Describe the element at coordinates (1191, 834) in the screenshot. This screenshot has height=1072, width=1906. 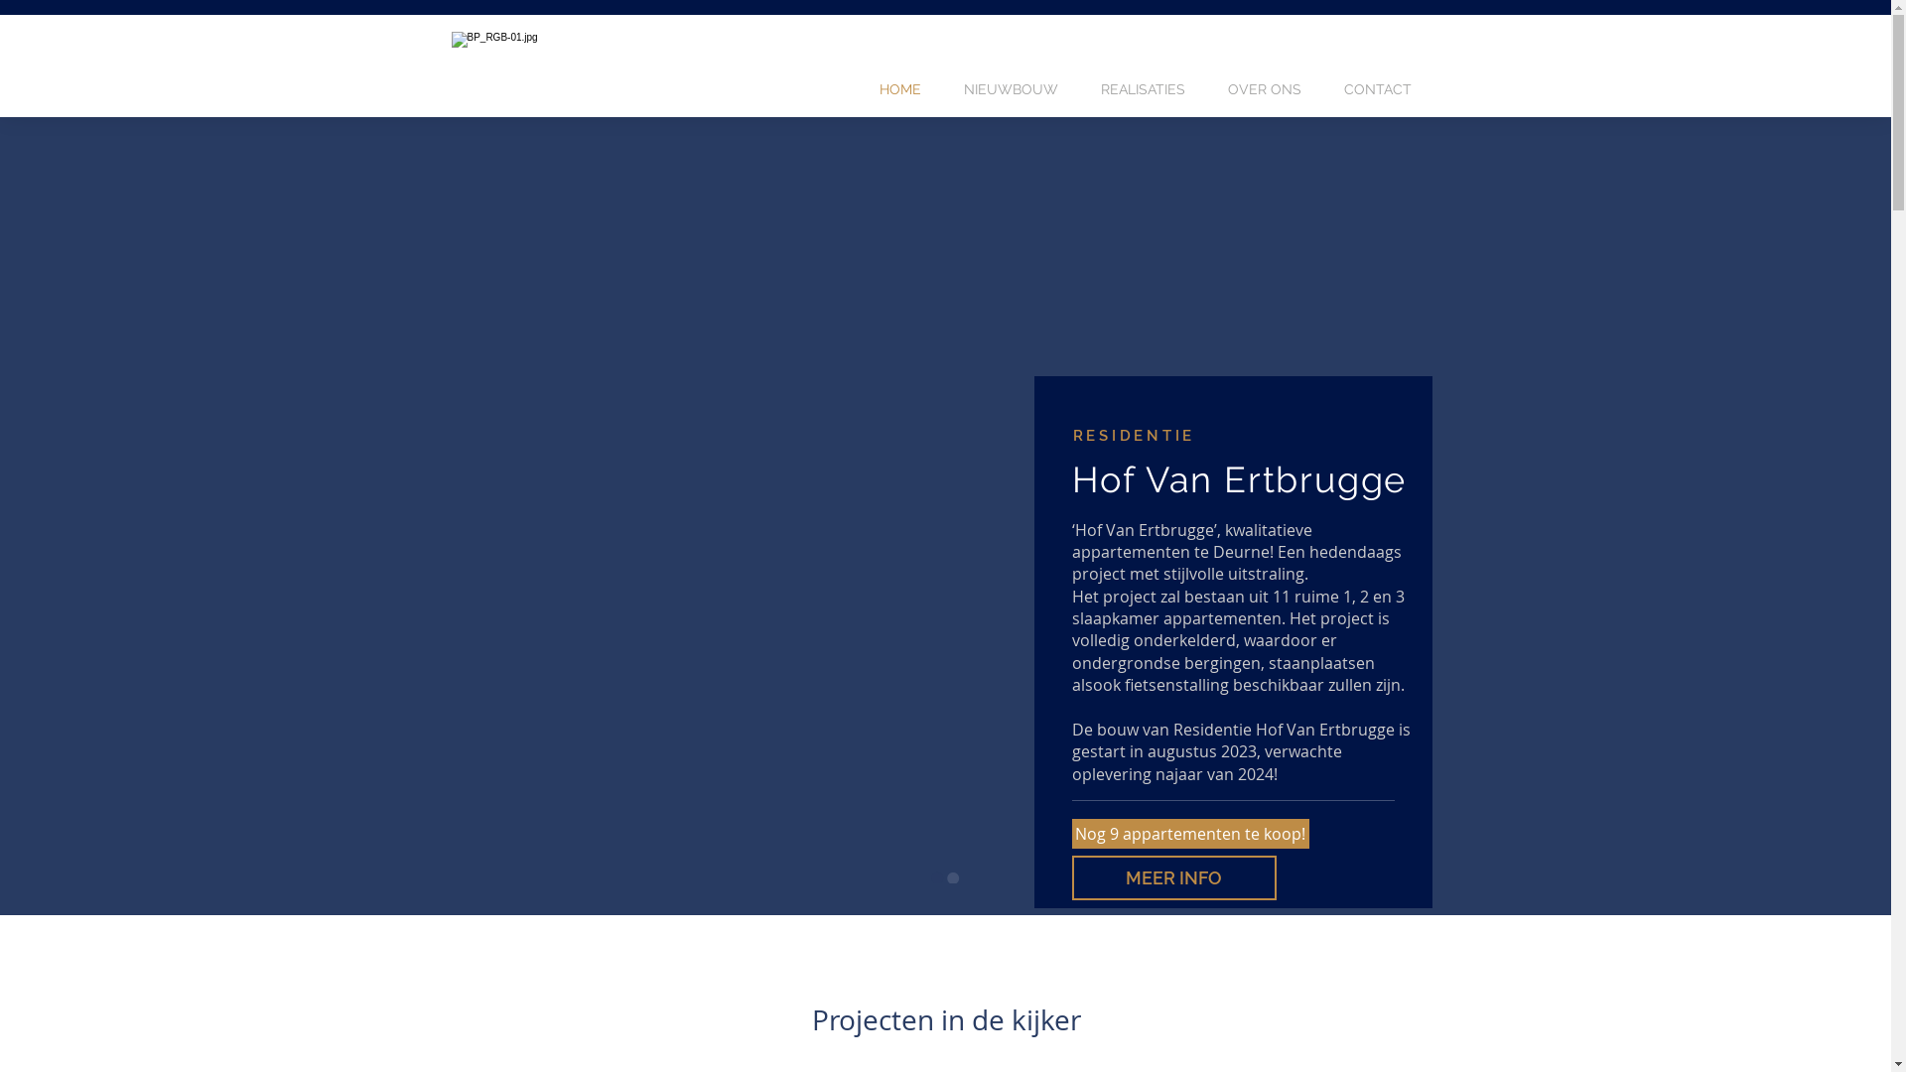
I see `Nog 9 appartementen te koop!` at that location.